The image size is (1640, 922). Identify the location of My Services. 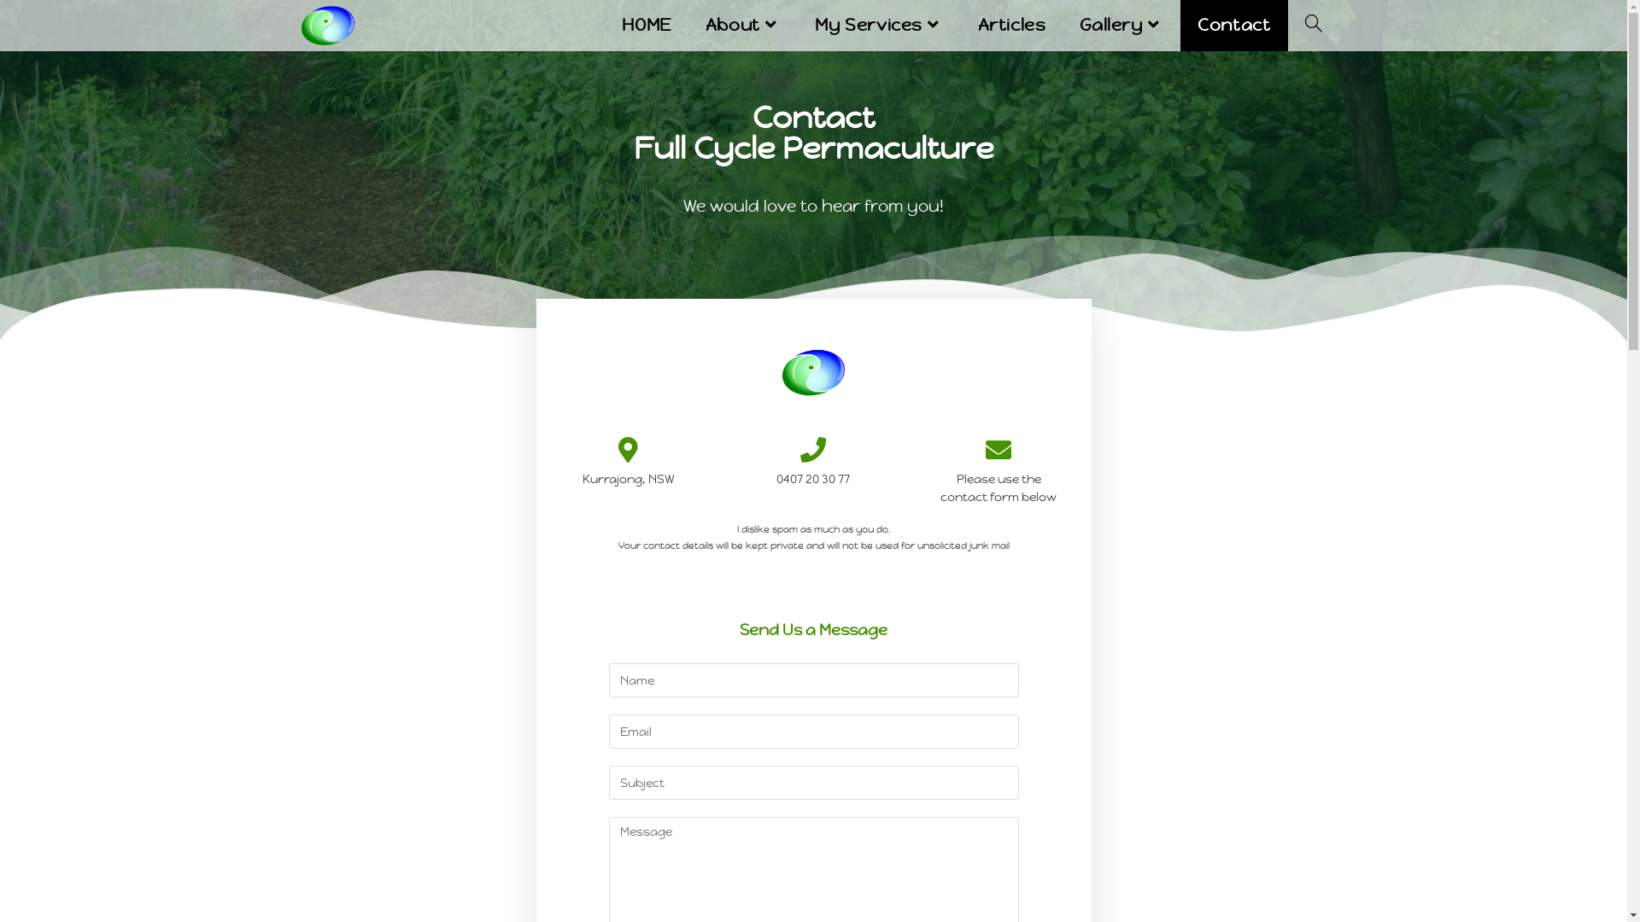
(879, 26).